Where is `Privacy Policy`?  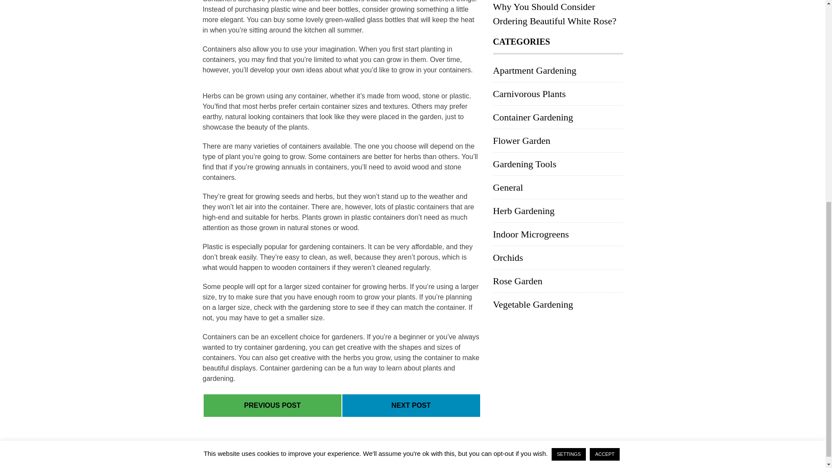
Privacy Policy is located at coordinates (518, 457).